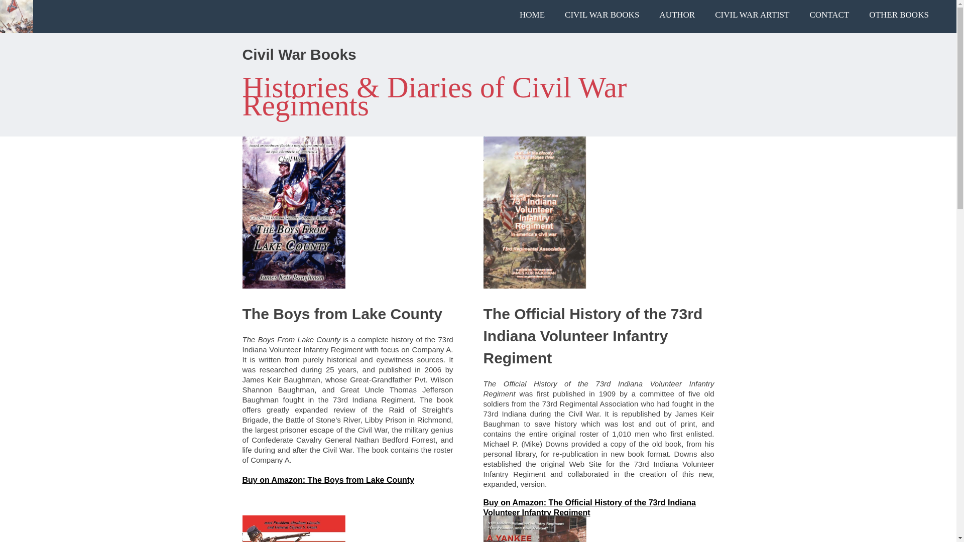  I want to click on CIVIL WAR BOOKS, so click(601, 15).